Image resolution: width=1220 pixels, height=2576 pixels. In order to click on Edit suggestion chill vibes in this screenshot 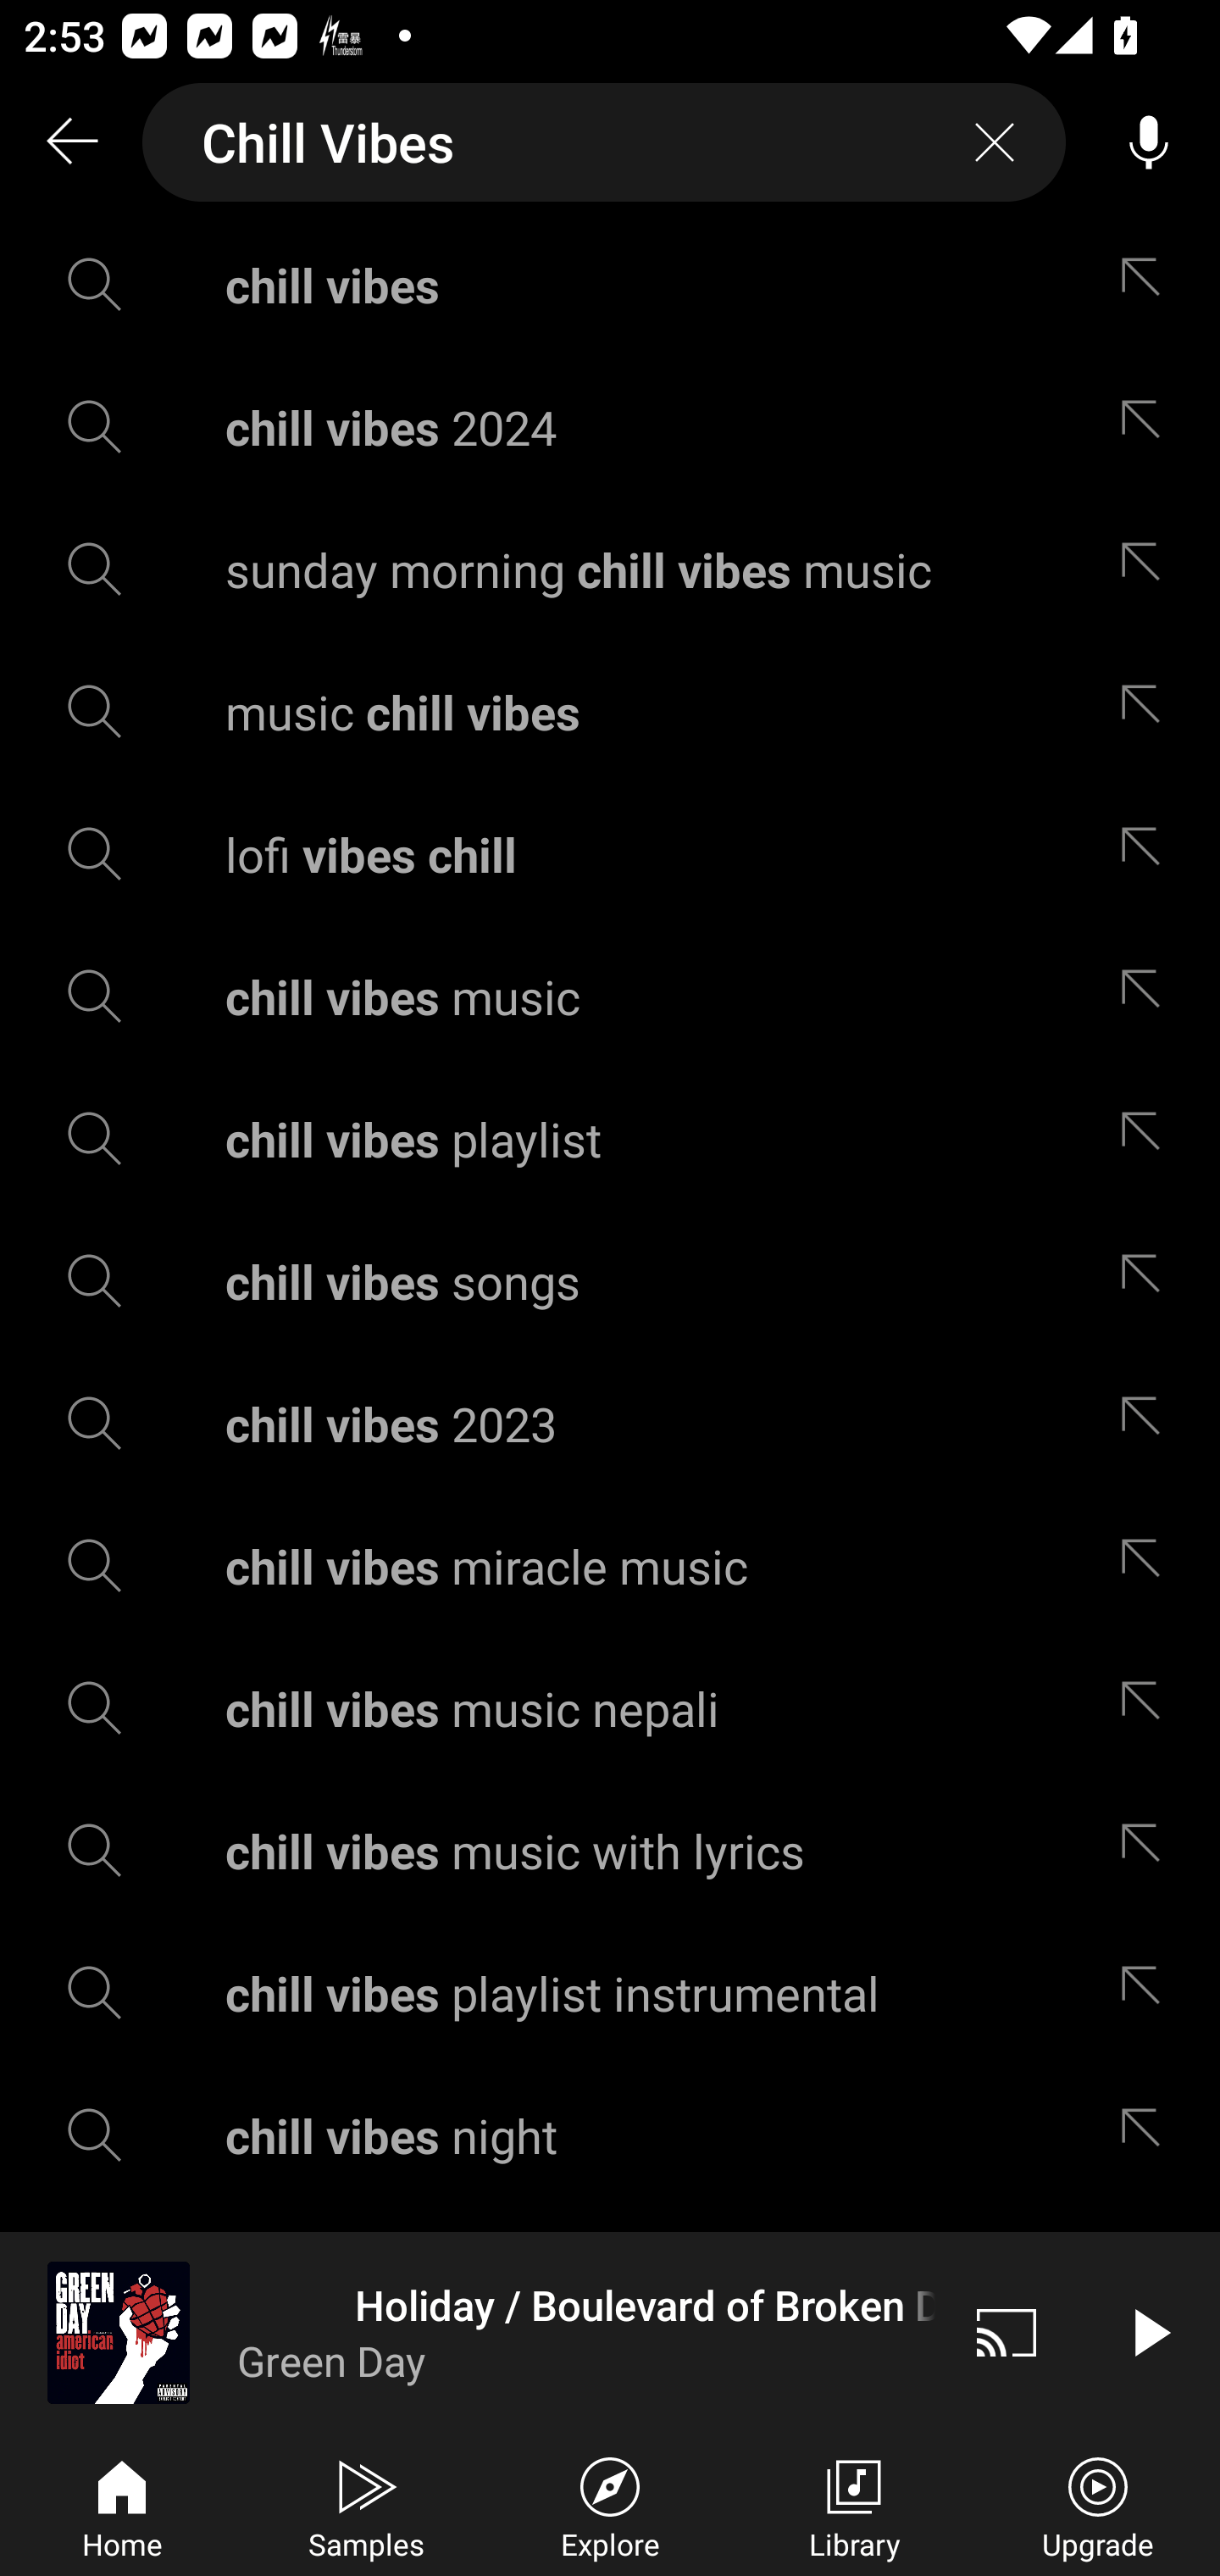, I will do `click(1148, 285)`.